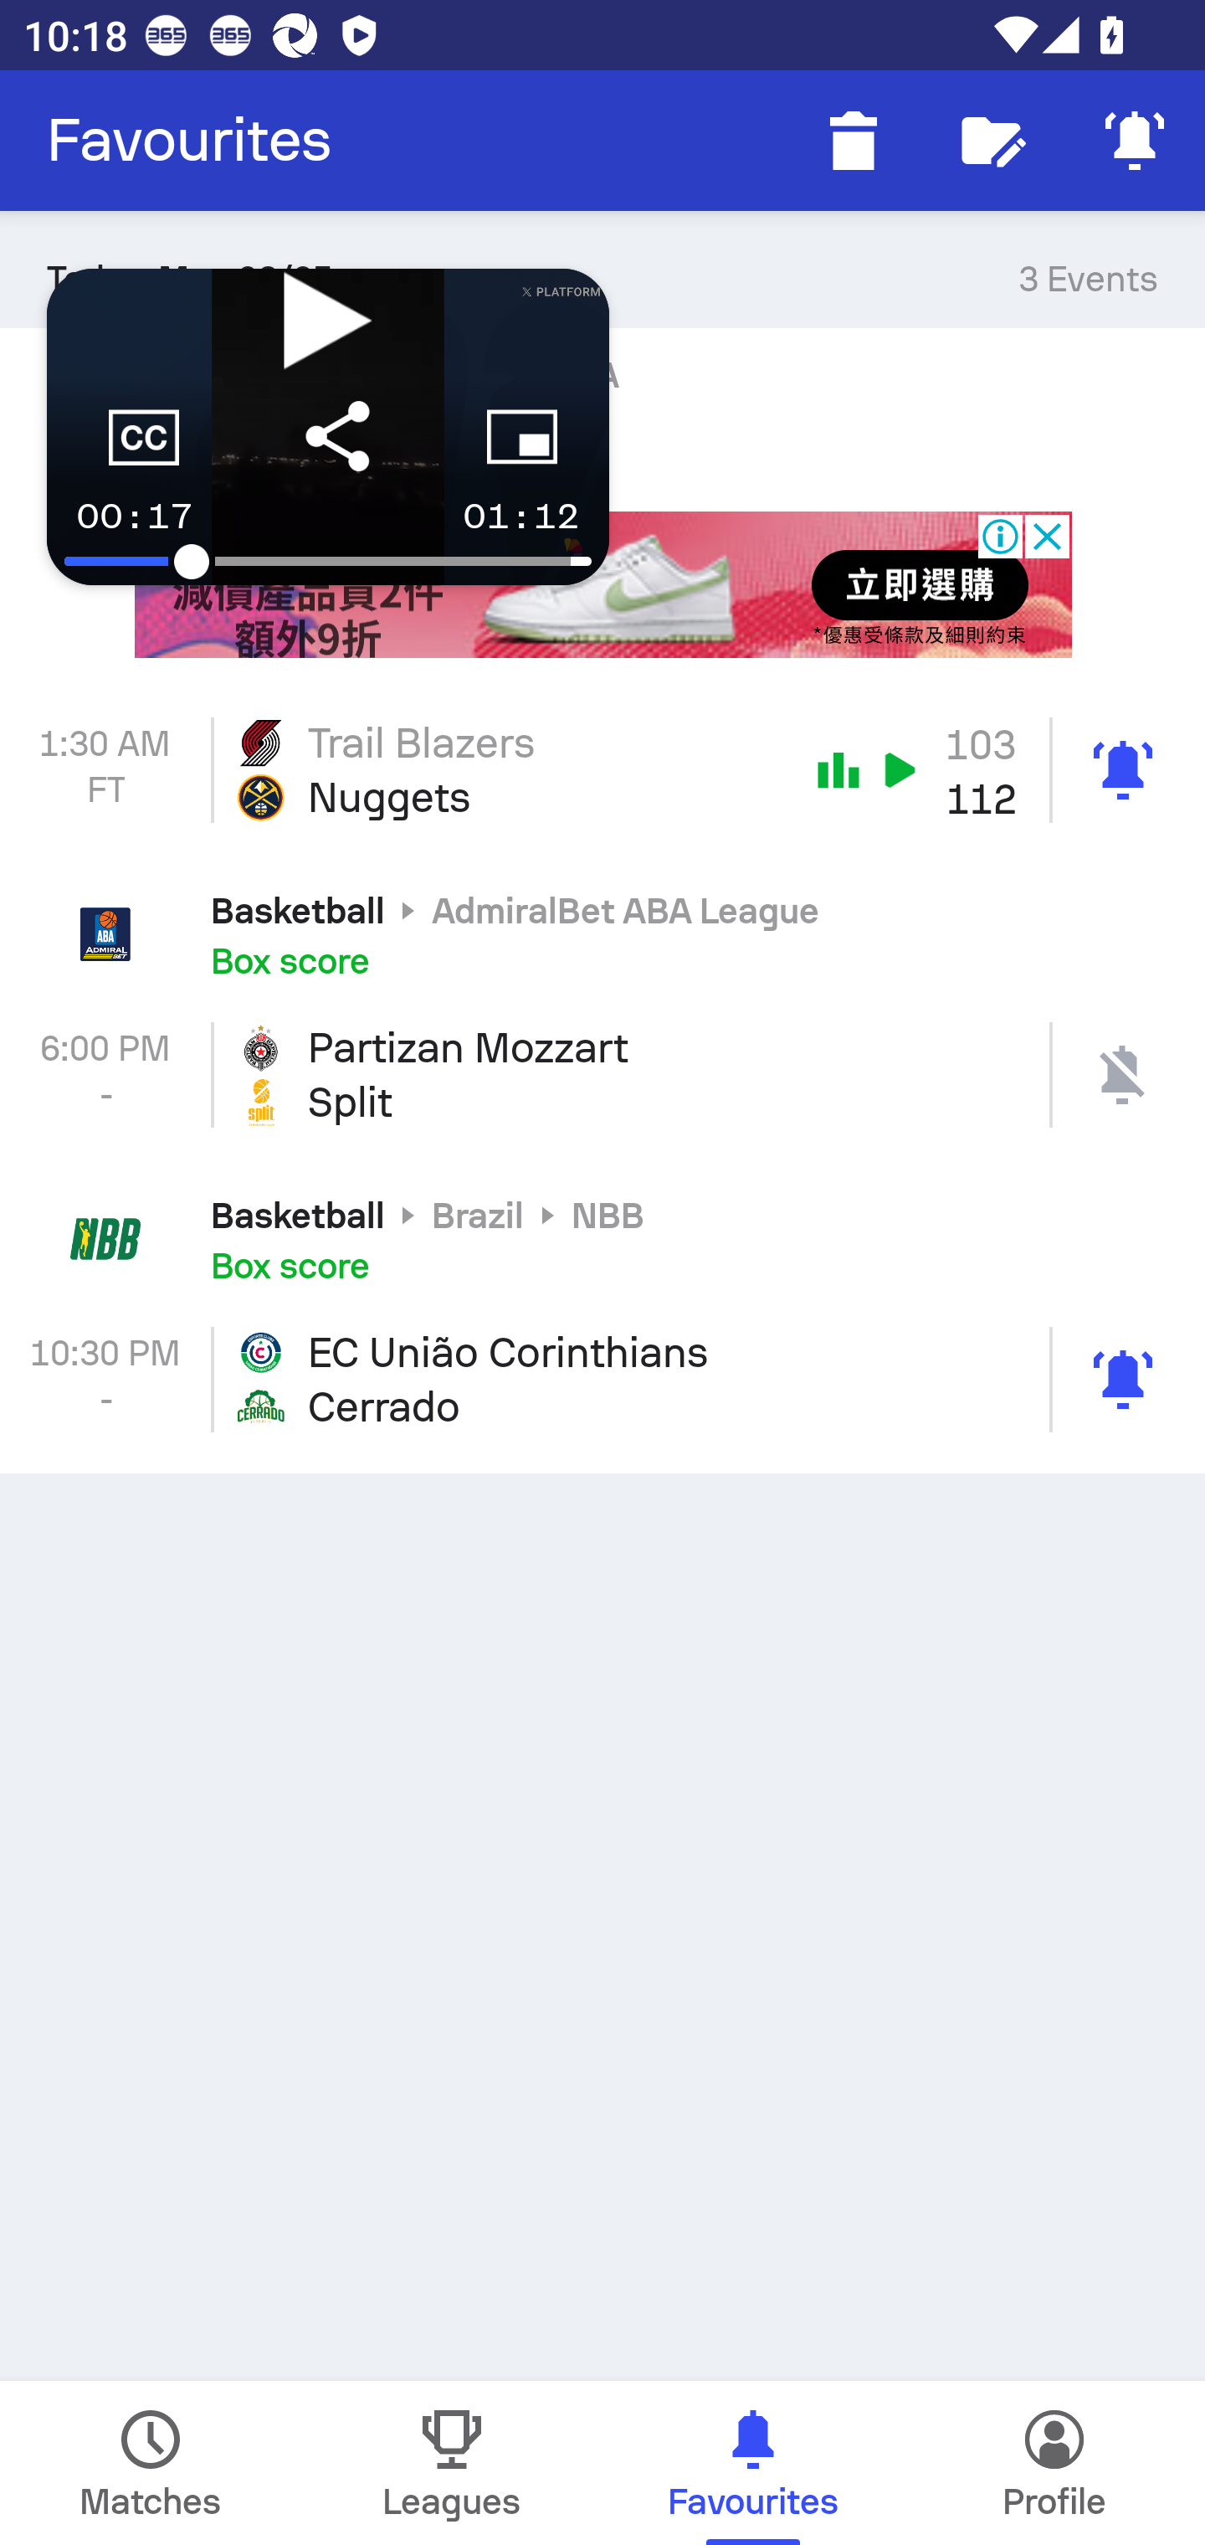 This screenshot has height=2545, width=1205. I want to click on Basketball AdmiralBet ABA League Box score, so click(602, 933).